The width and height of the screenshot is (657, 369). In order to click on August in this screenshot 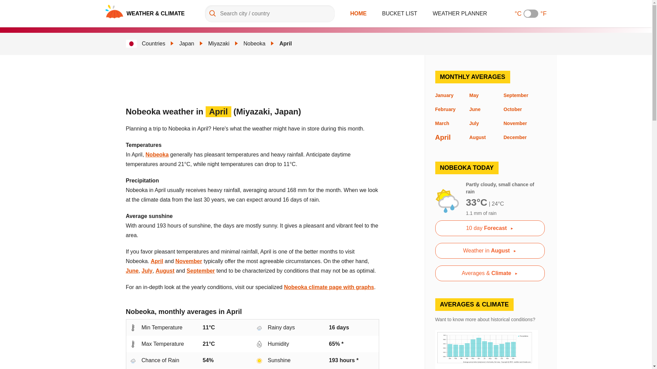, I will do `click(165, 271)`.